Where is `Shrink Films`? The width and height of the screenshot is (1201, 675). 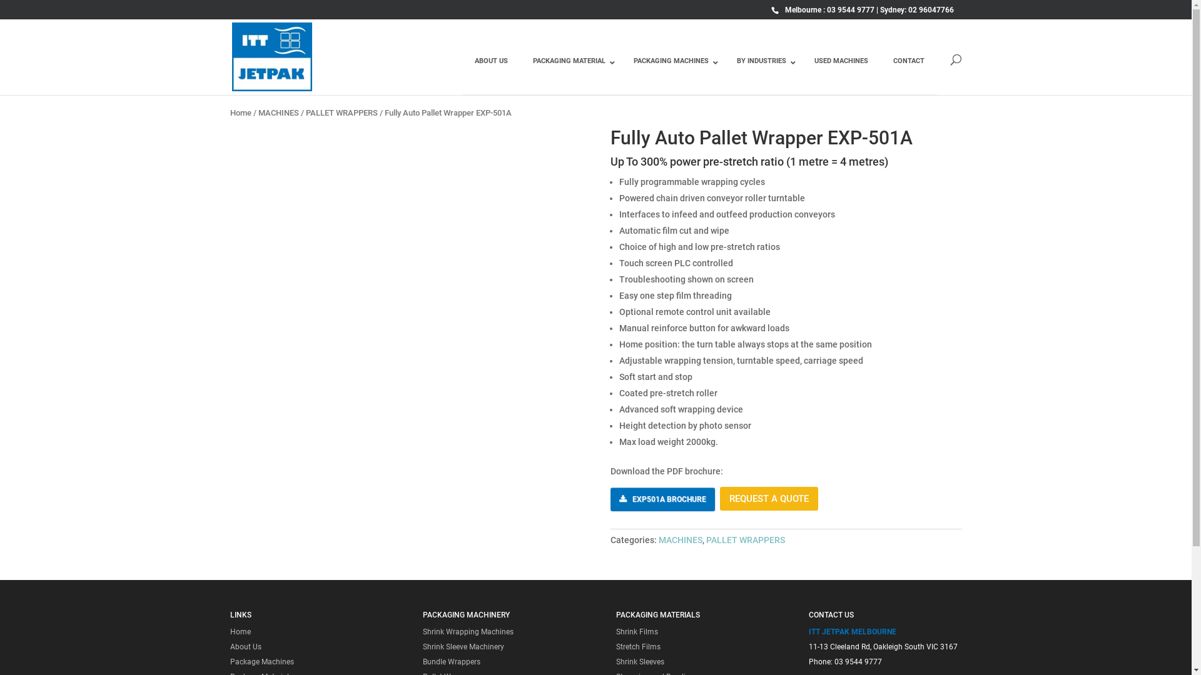 Shrink Films is located at coordinates (637, 631).